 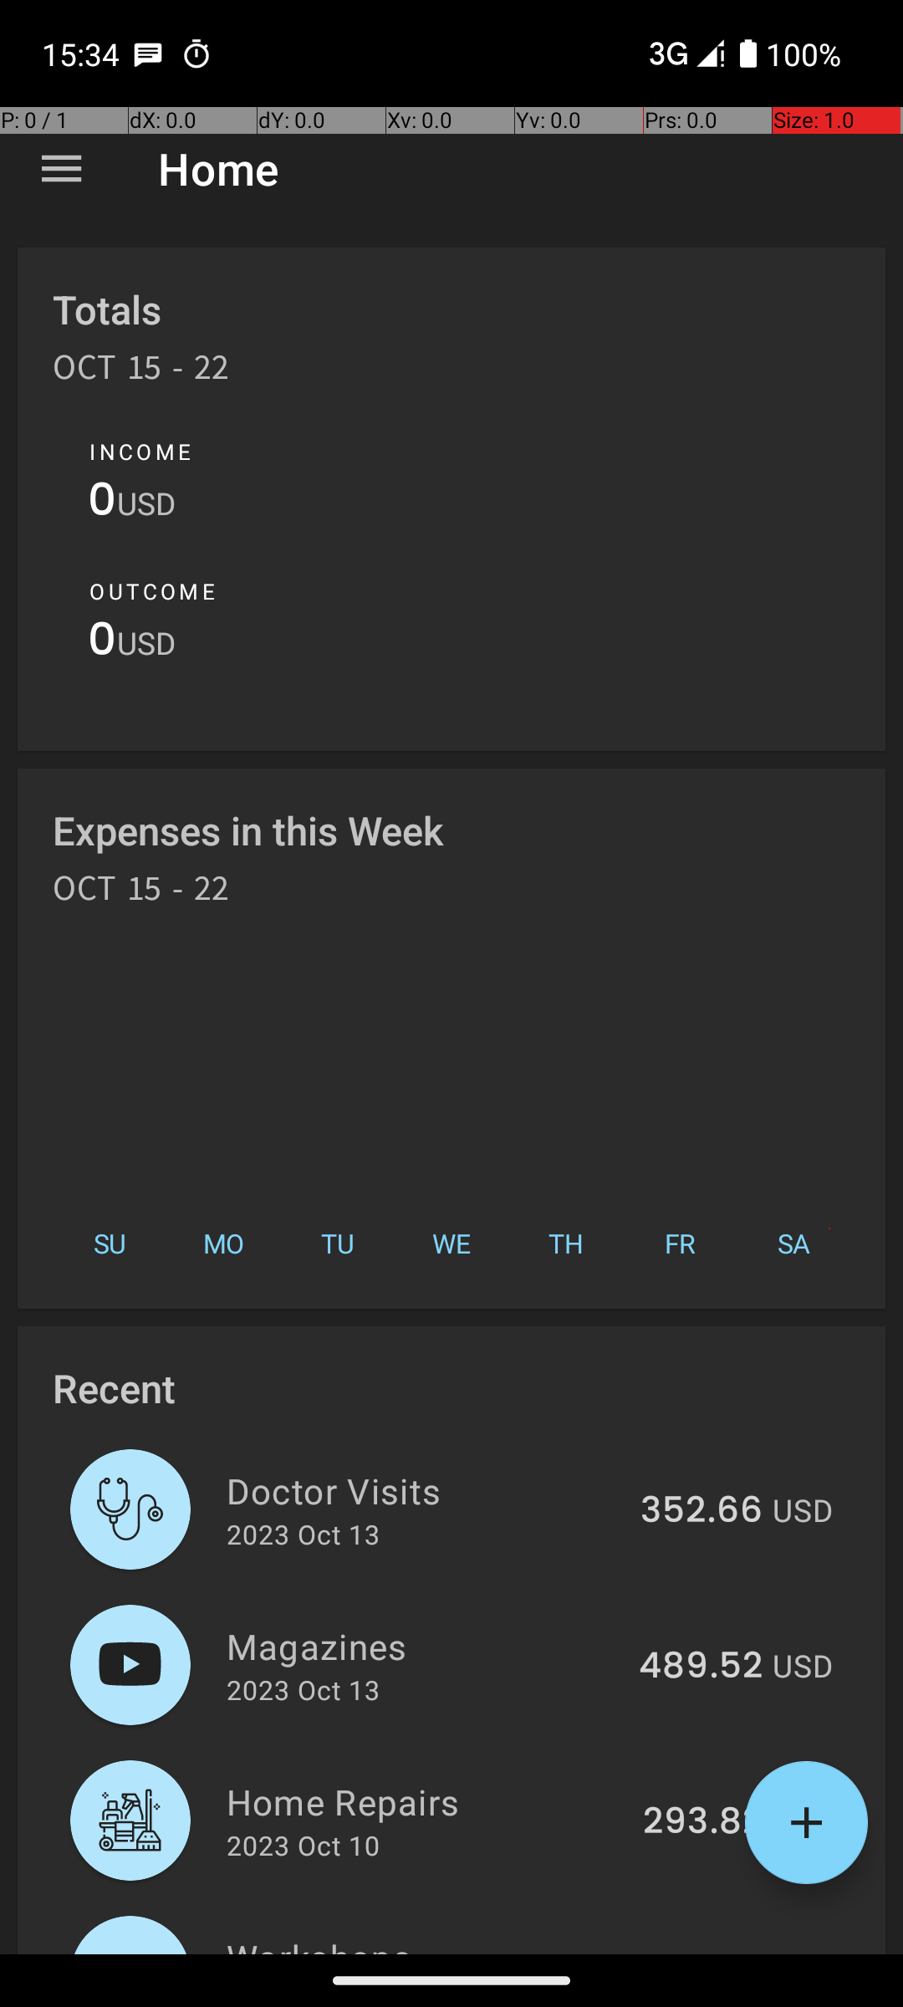 I want to click on 489.52, so click(x=701, y=1667).